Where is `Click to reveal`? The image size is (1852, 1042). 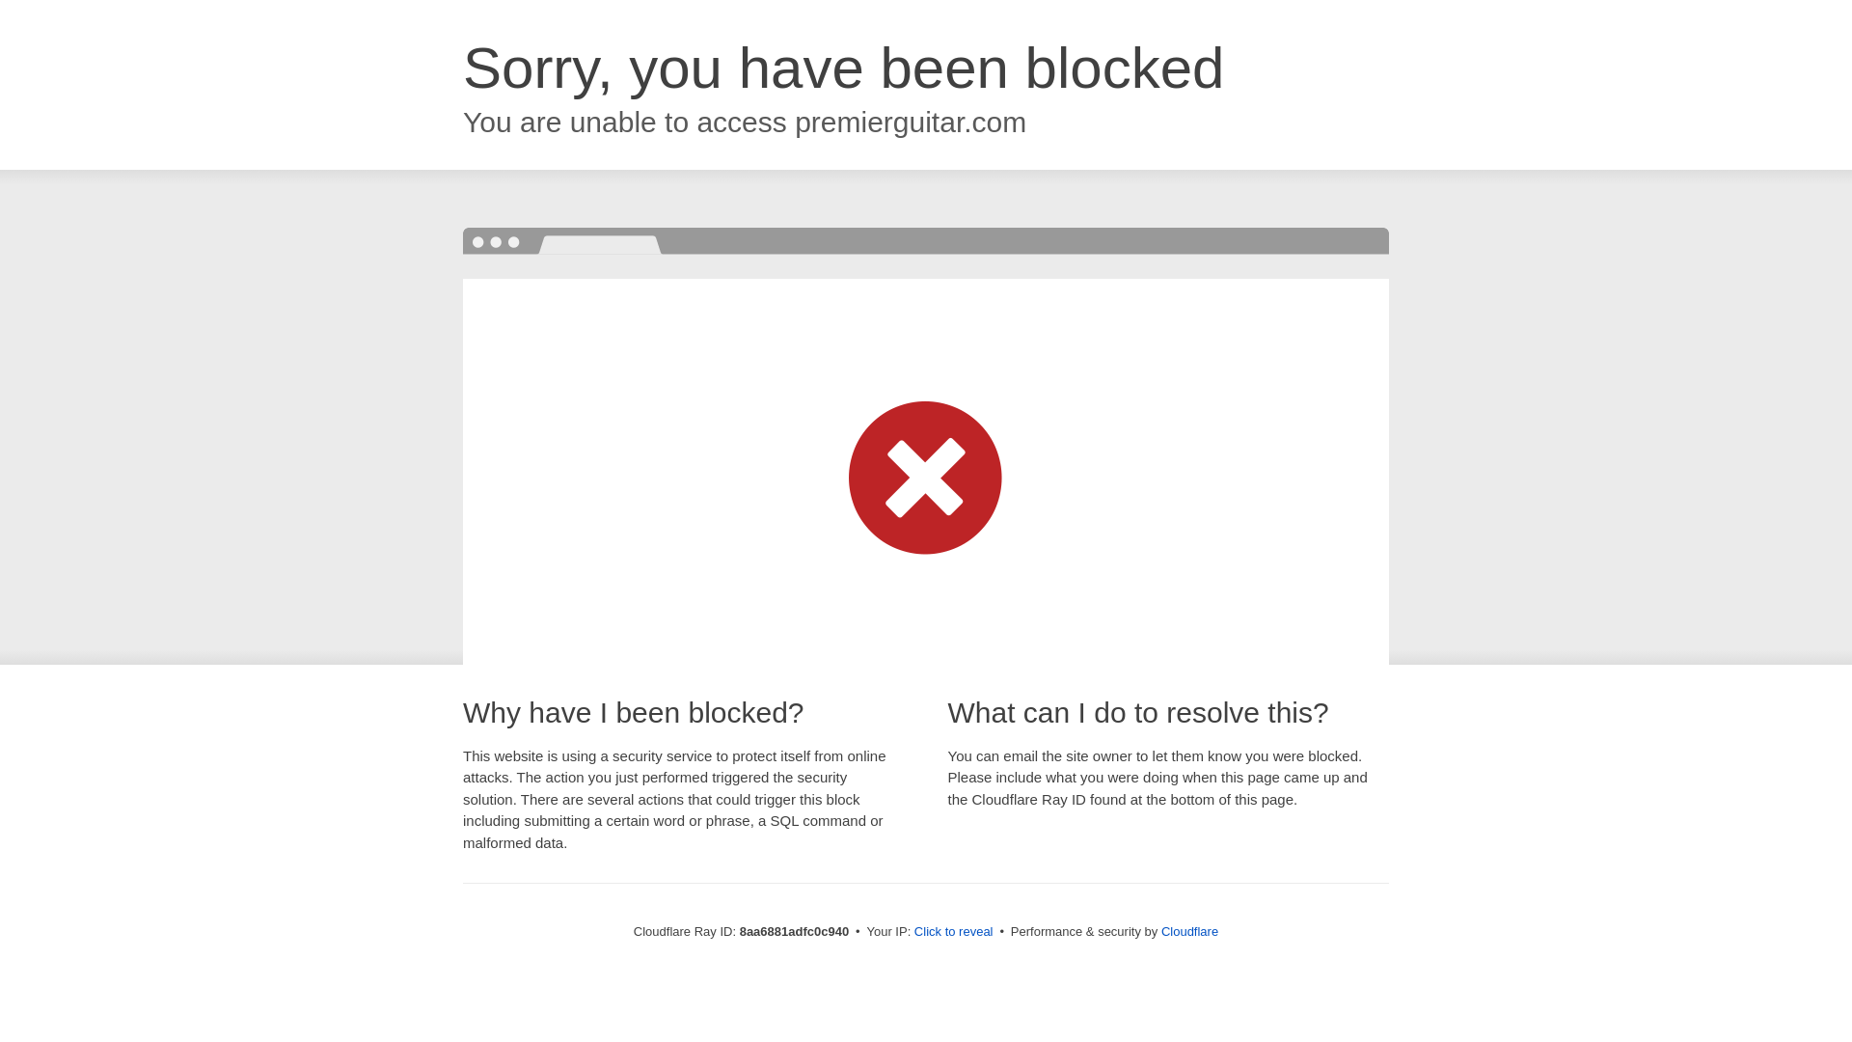 Click to reveal is located at coordinates (953, 932).